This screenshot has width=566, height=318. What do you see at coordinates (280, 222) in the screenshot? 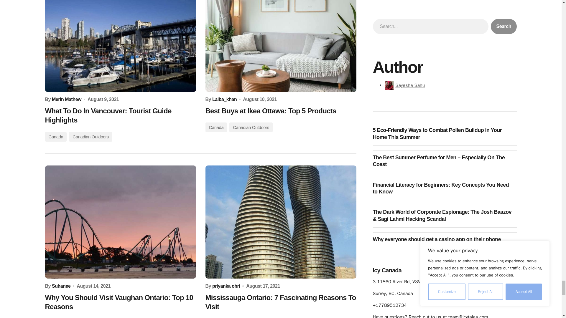
I see `Mississauga Ontario: 7 Fascinating Reasons To Visit` at bounding box center [280, 222].